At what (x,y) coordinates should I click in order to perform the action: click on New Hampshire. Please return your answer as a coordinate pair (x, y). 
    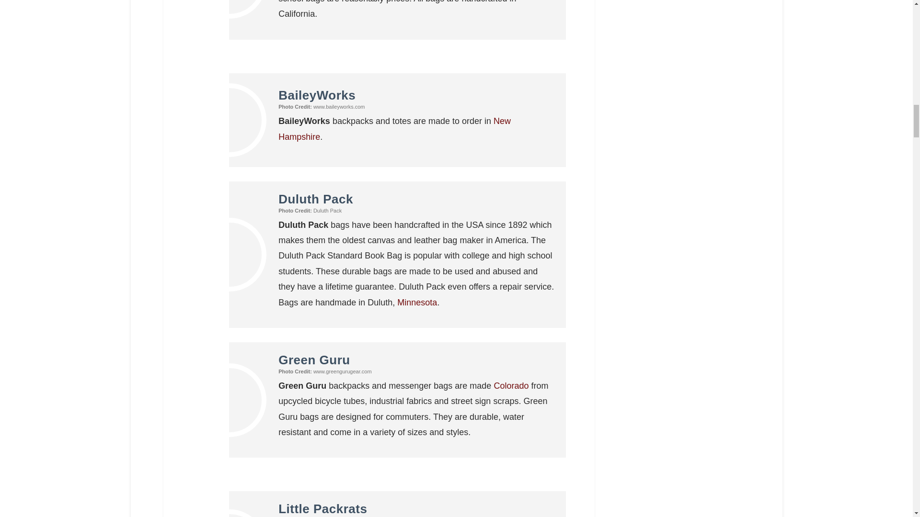
    Looking at the image, I should click on (394, 128).